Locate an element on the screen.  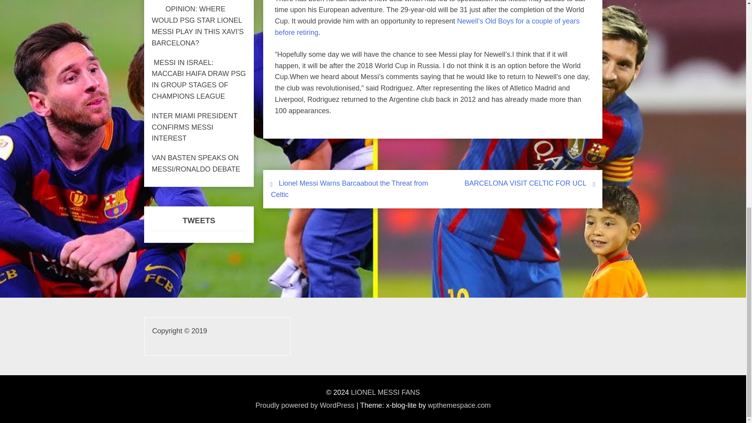
wpthemespace.com is located at coordinates (459, 405).